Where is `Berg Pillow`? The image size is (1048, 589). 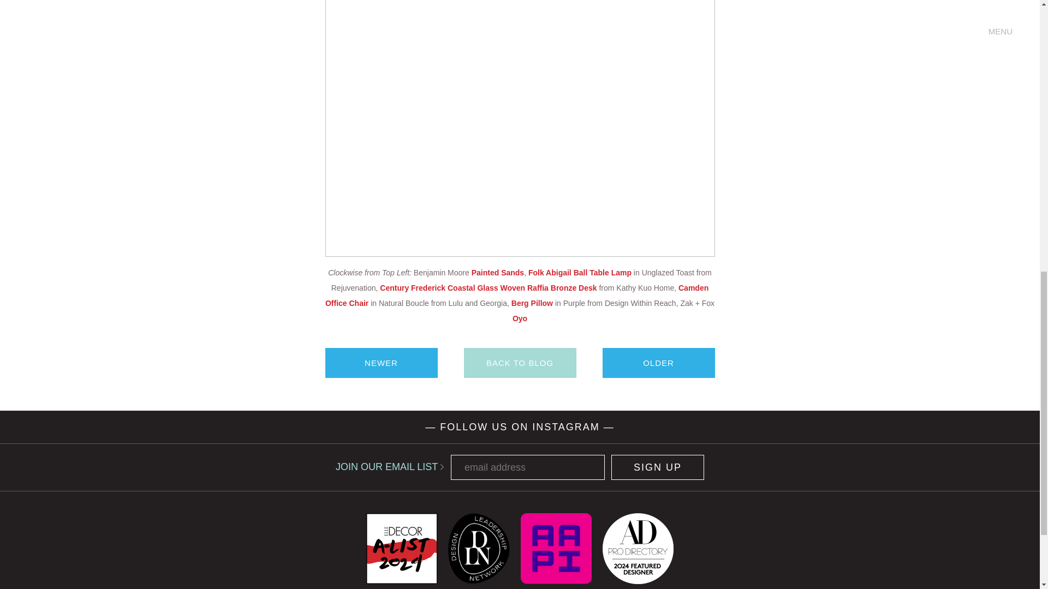 Berg Pillow is located at coordinates (532, 303).